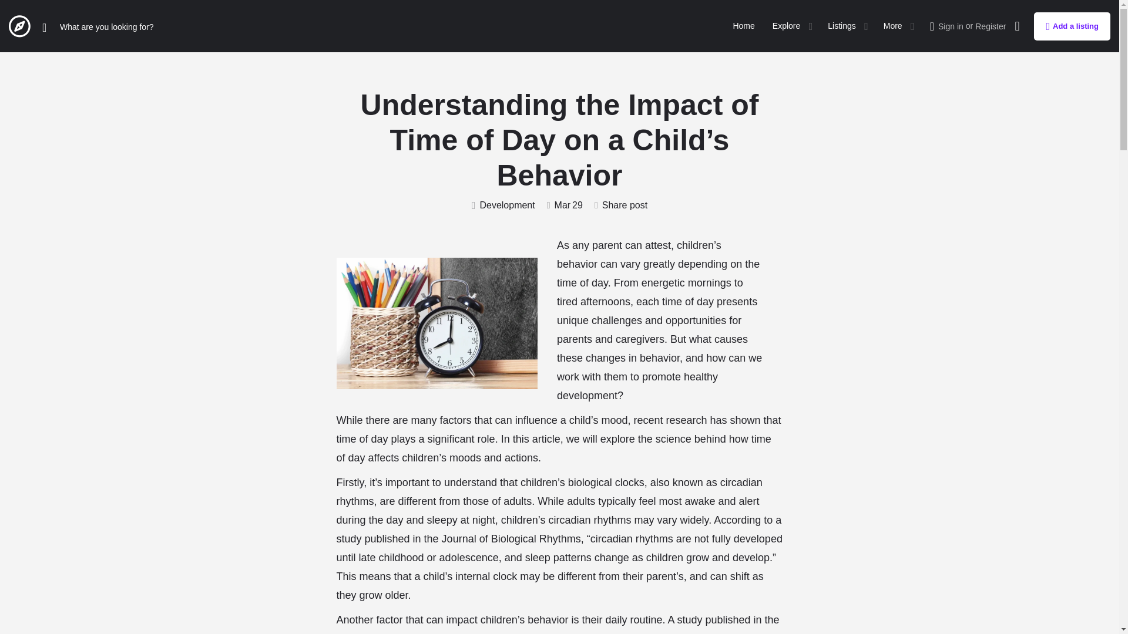 The height and width of the screenshot is (634, 1128). Describe the element at coordinates (620, 205) in the screenshot. I see `Share post` at that location.